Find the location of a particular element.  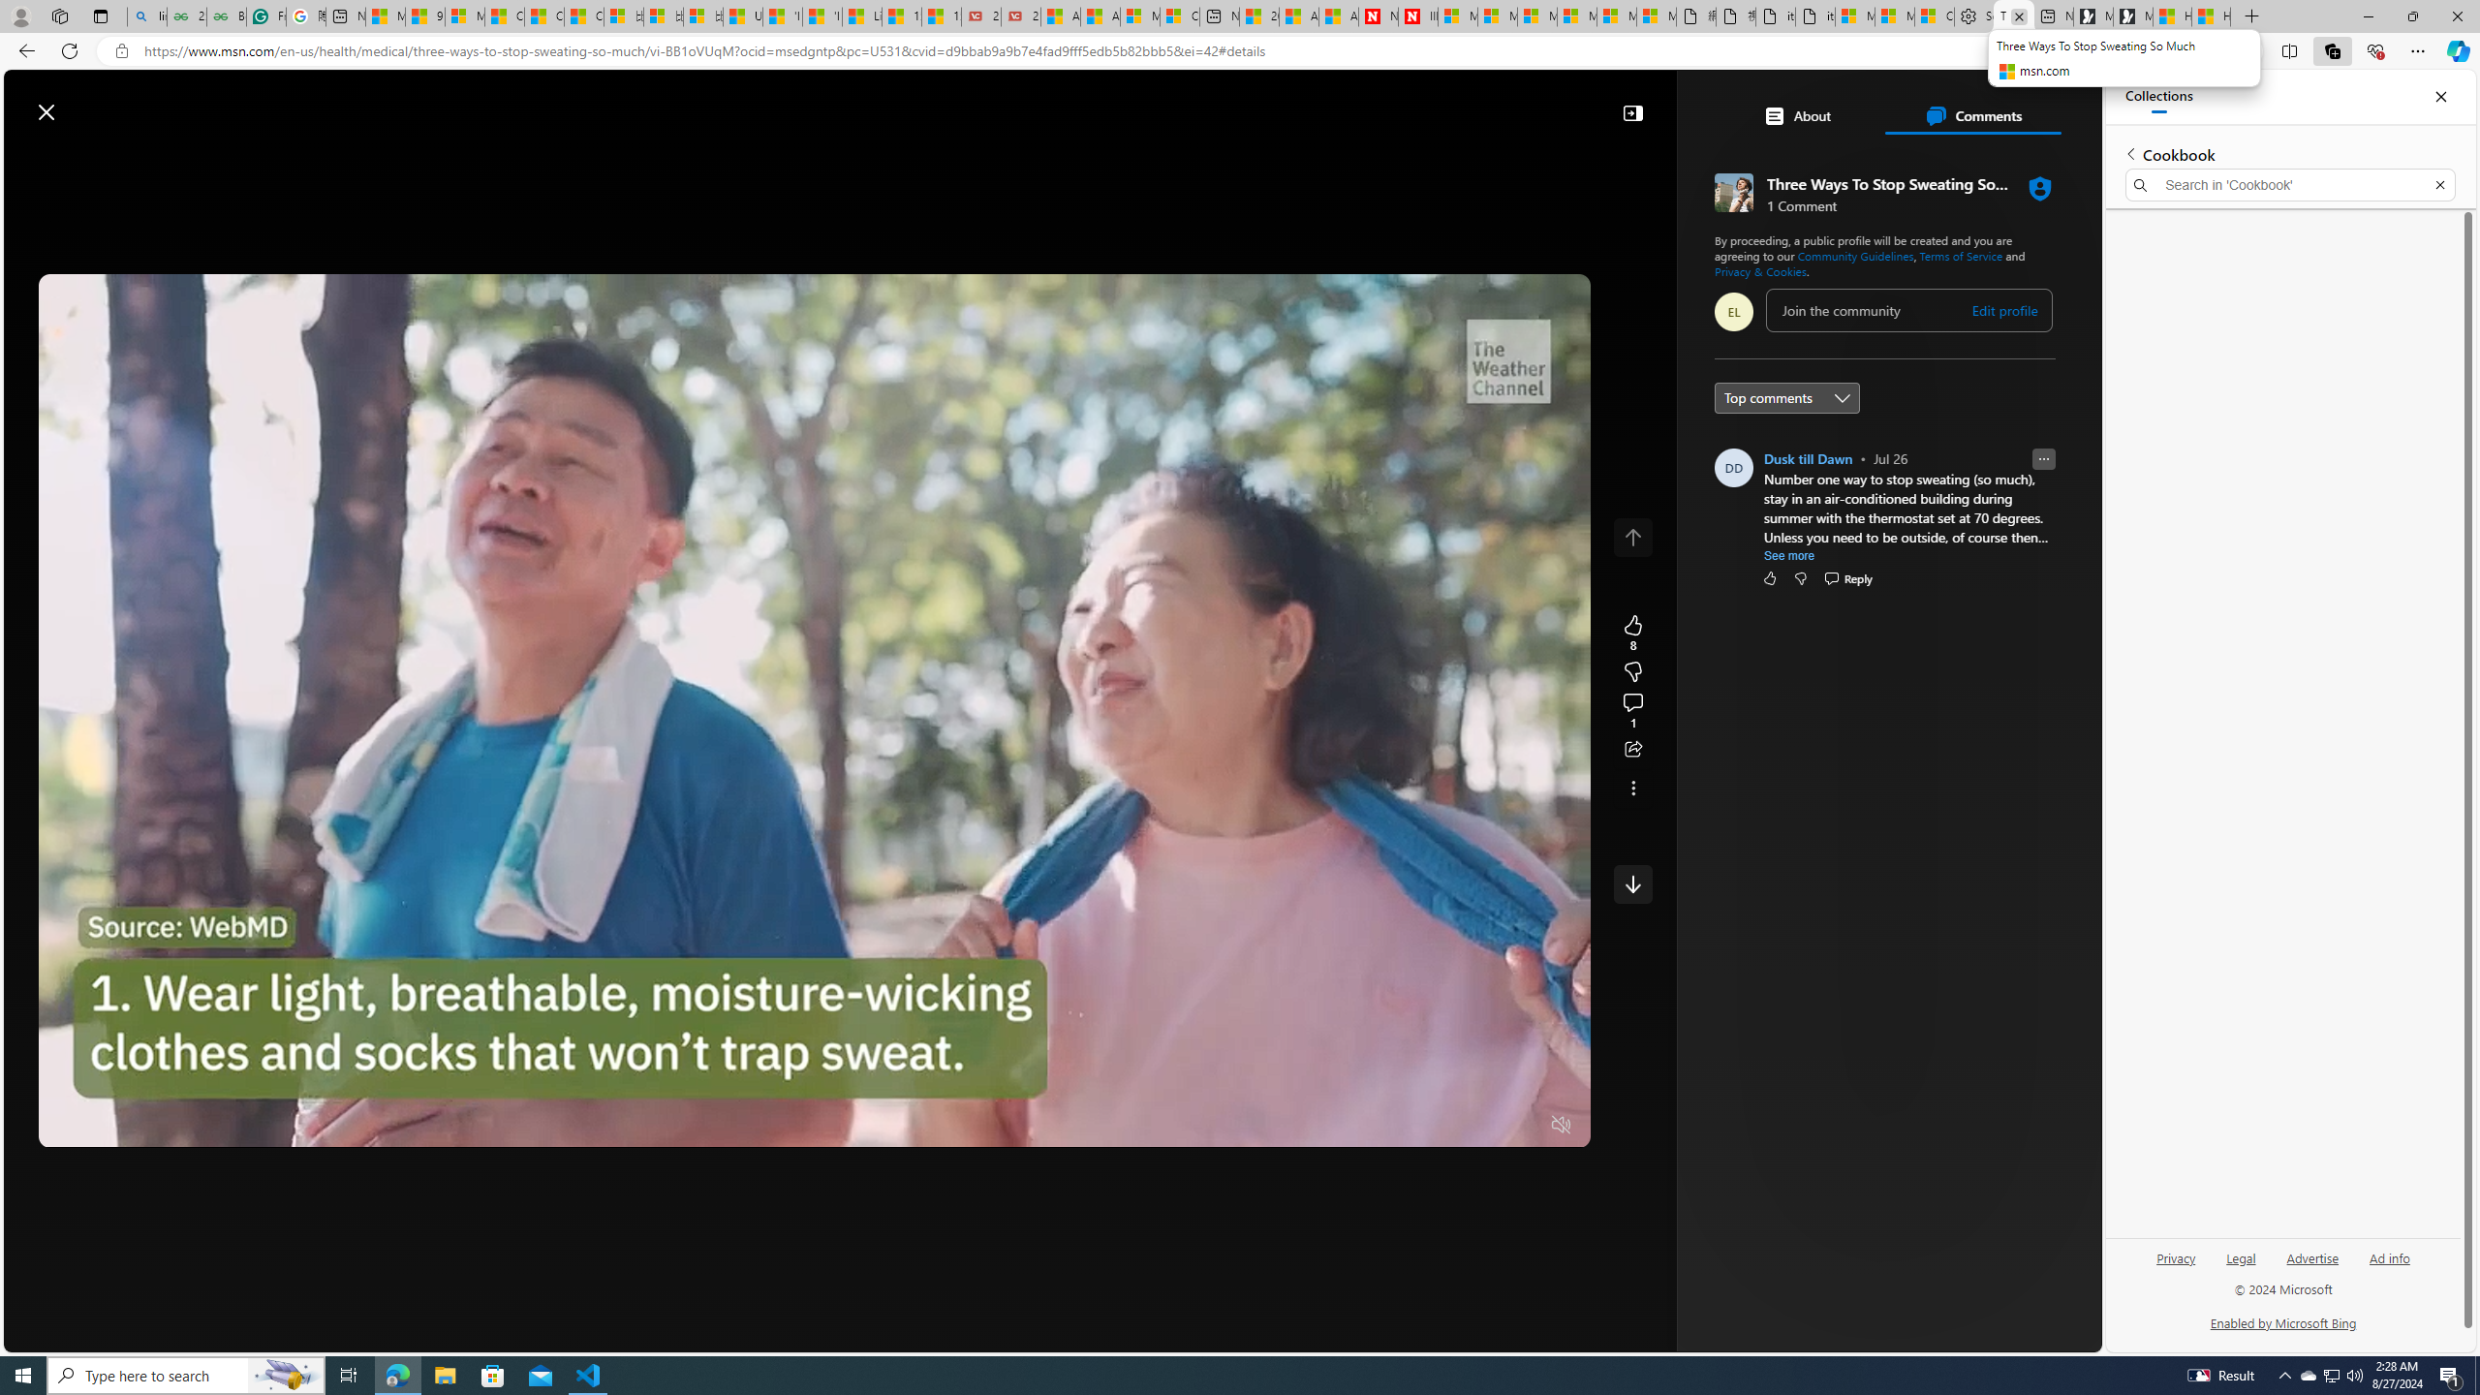

Dusk till Dawn is located at coordinates (1808, 458).